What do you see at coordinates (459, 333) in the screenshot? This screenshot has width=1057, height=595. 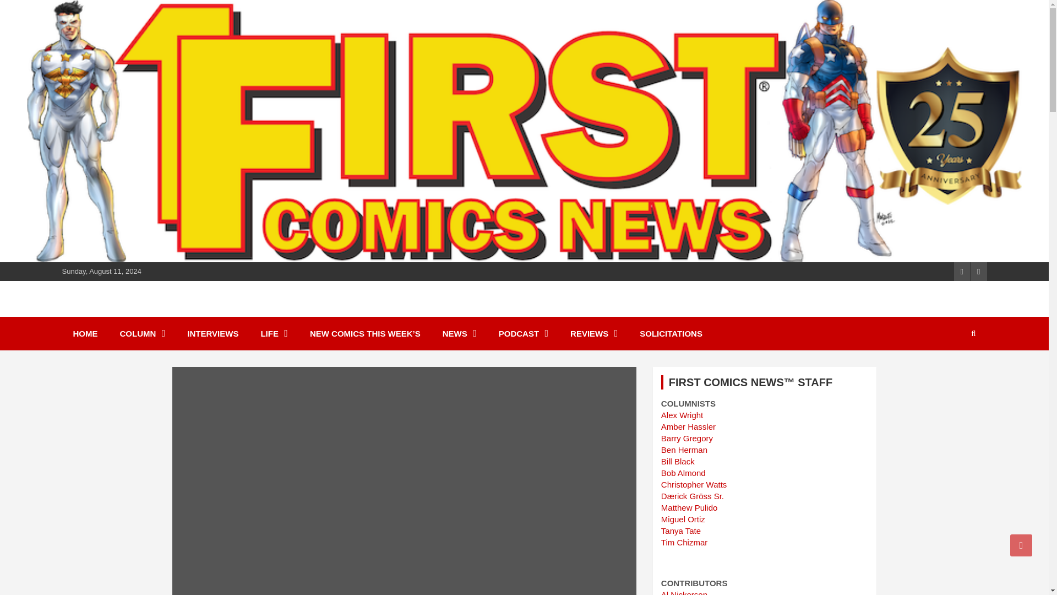 I see `NEWS` at bounding box center [459, 333].